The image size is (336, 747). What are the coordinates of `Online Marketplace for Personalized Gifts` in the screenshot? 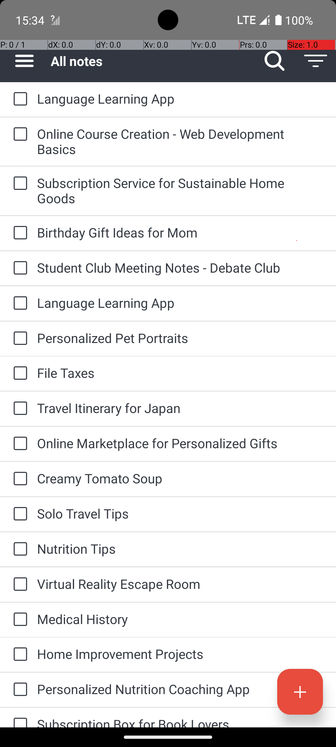 It's located at (180, 443).